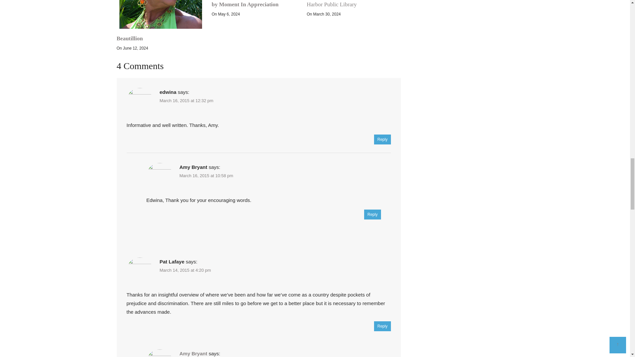 Image resolution: width=635 pixels, height=357 pixels. What do you see at coordinates (254, 4) in the screenshot?
I see `Living One Day at a Time: Moment by Moment In Appreciation` at bounding box center [254, 4].